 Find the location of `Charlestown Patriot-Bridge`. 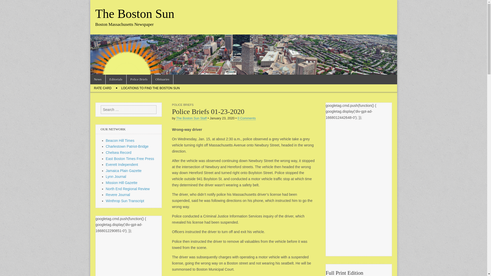

Charlestown Patriot-Bridge is located at coordinates (127, 146).